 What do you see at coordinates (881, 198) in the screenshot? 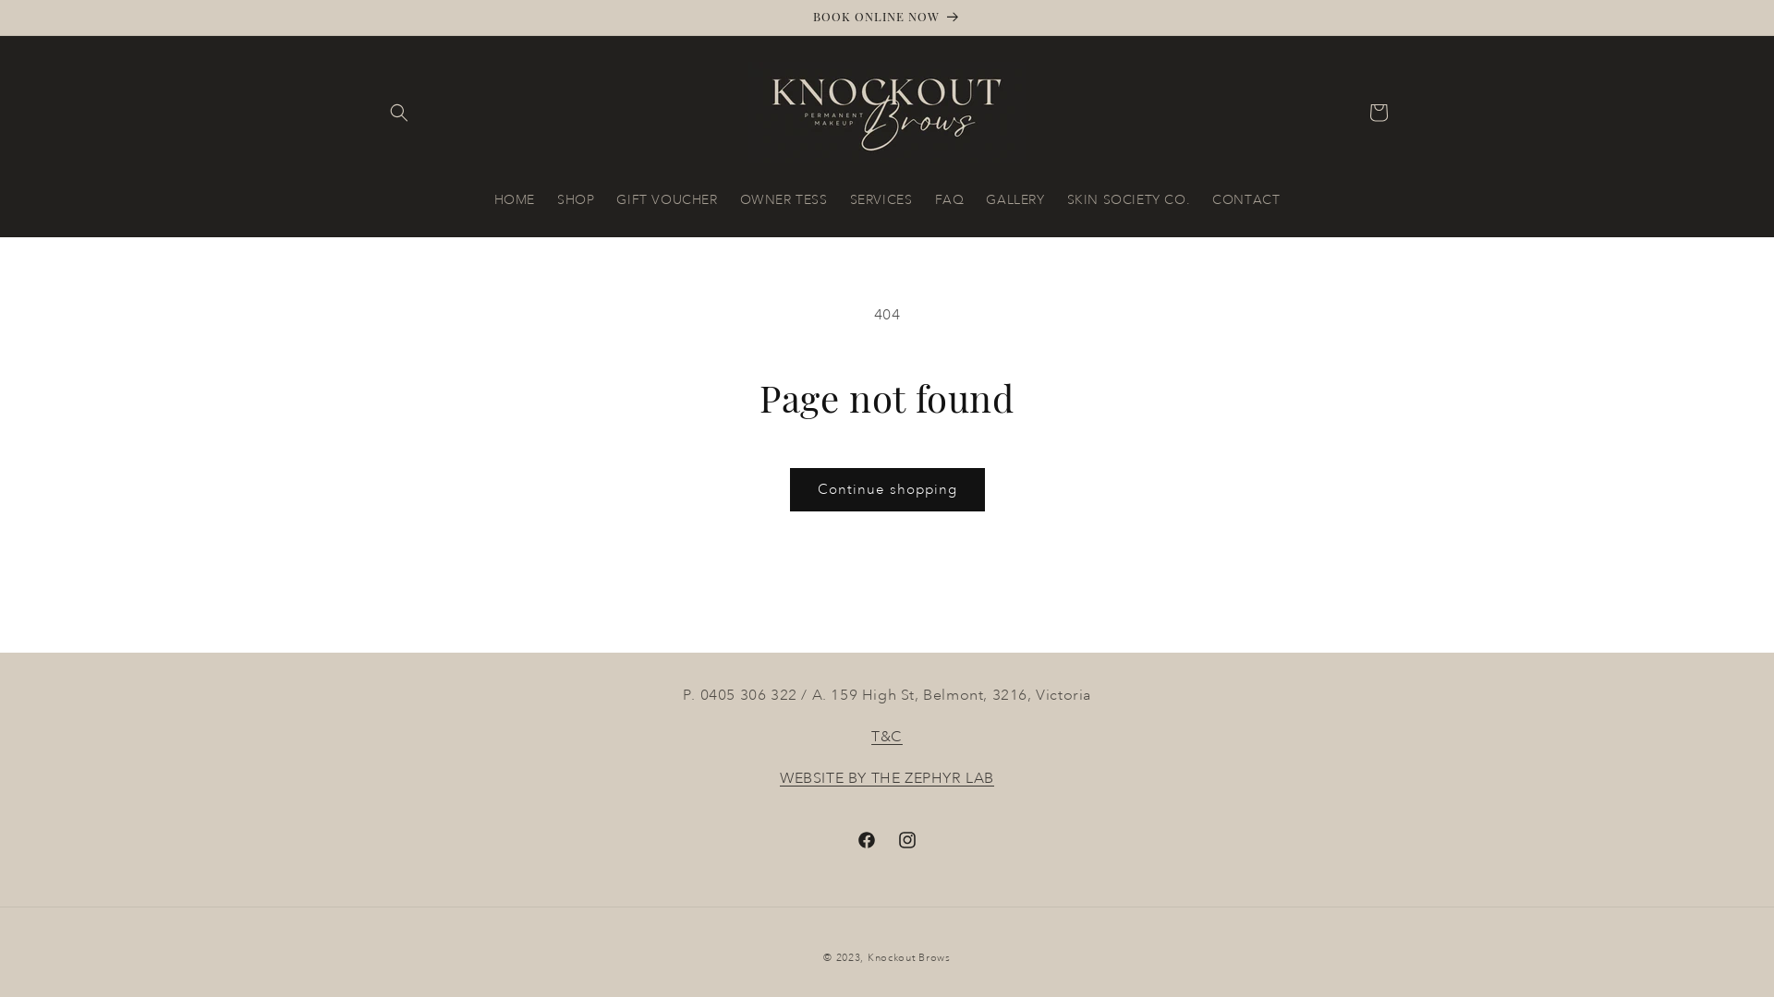
I see `SERVICES` at bounding box center [881, 198].